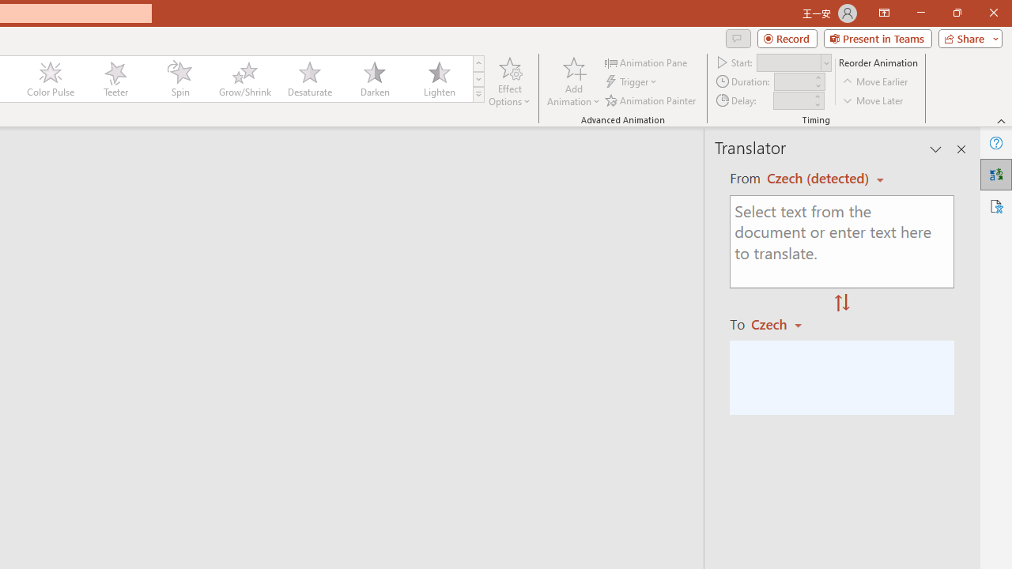 The image size is (1012, 569). What do you see at coordinates (309, 79) in the screenshot?
I see `Desaturate` at bounding box center [309, 79].